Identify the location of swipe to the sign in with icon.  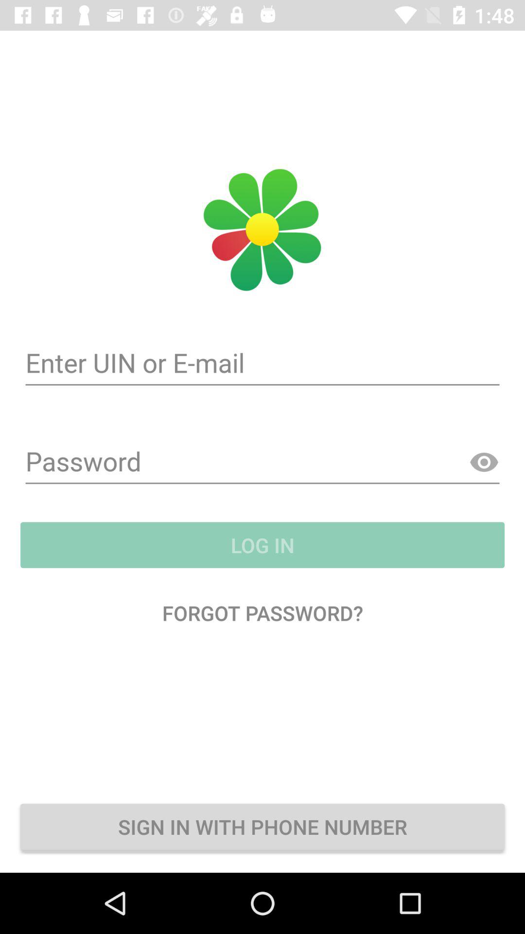
(262, 826).